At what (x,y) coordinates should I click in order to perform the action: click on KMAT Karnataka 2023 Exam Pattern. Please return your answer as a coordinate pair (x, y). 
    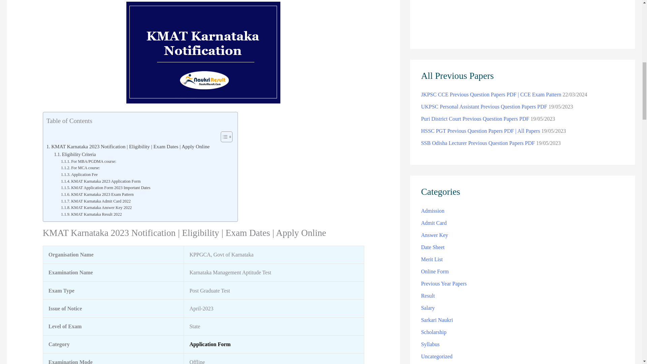
    Looking at the image, I should click on (97, 195).